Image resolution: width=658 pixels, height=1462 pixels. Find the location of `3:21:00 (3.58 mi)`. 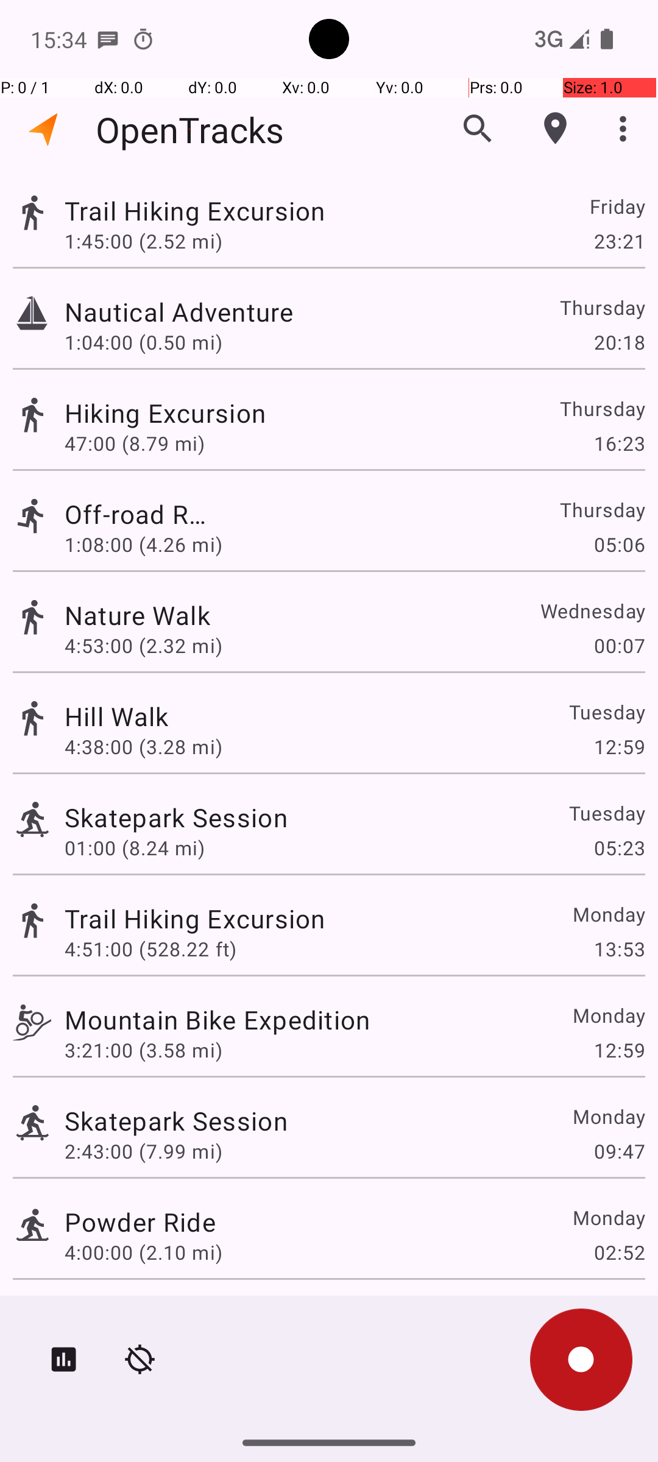

3:21:00 (3.58 mi) is located at coordinates (144, 1050).